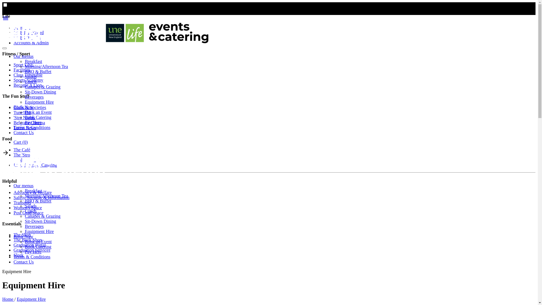  Describe the element at coordinates (38, 117) in the screenshot. I see `Book Catering` at that location.